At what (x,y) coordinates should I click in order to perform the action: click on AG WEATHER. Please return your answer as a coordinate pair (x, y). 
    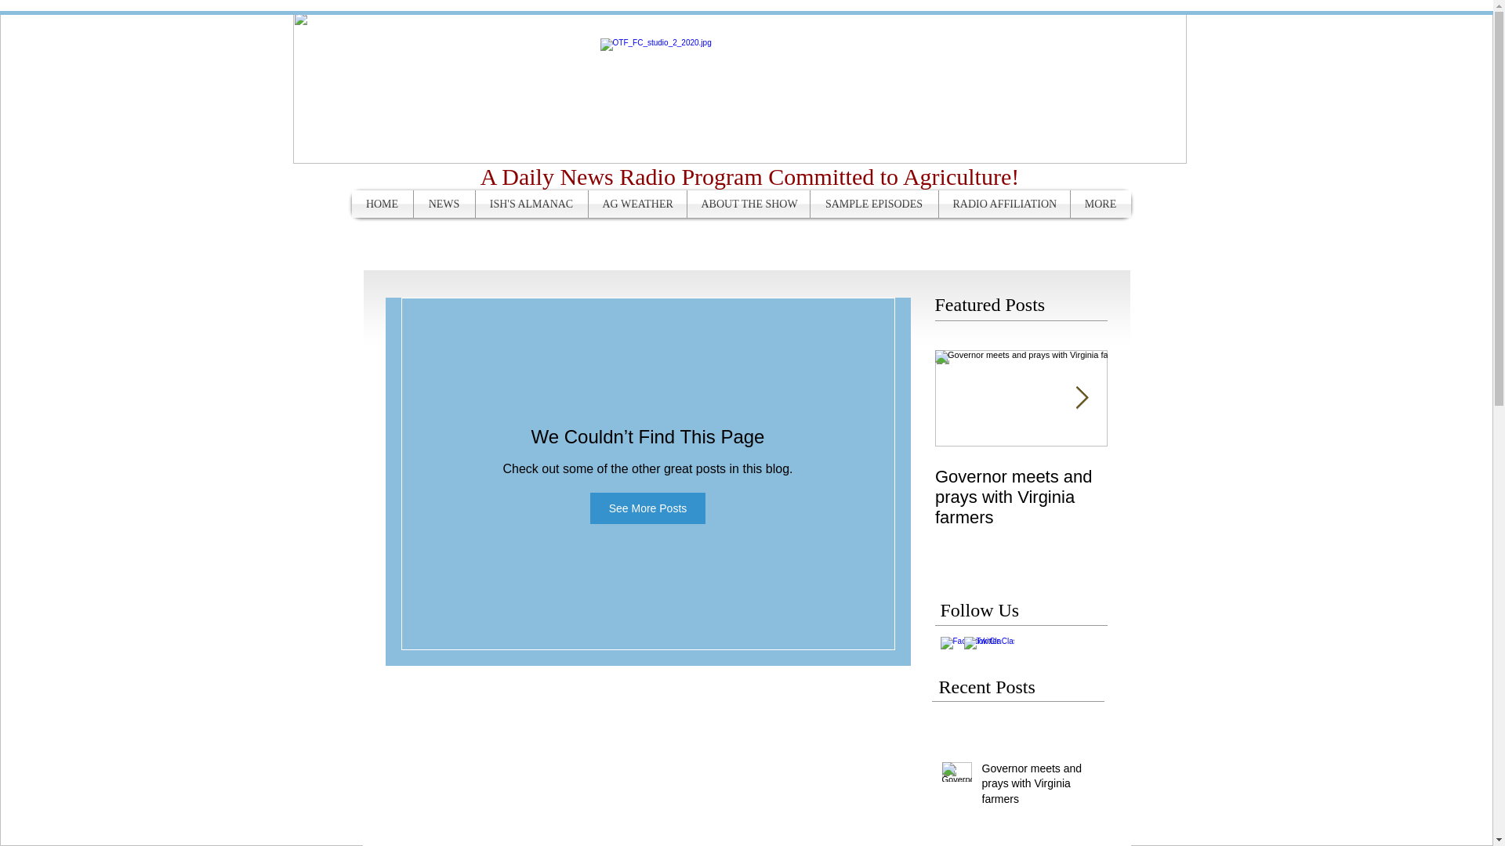
    Looking at the image, I should click on (636, 204).